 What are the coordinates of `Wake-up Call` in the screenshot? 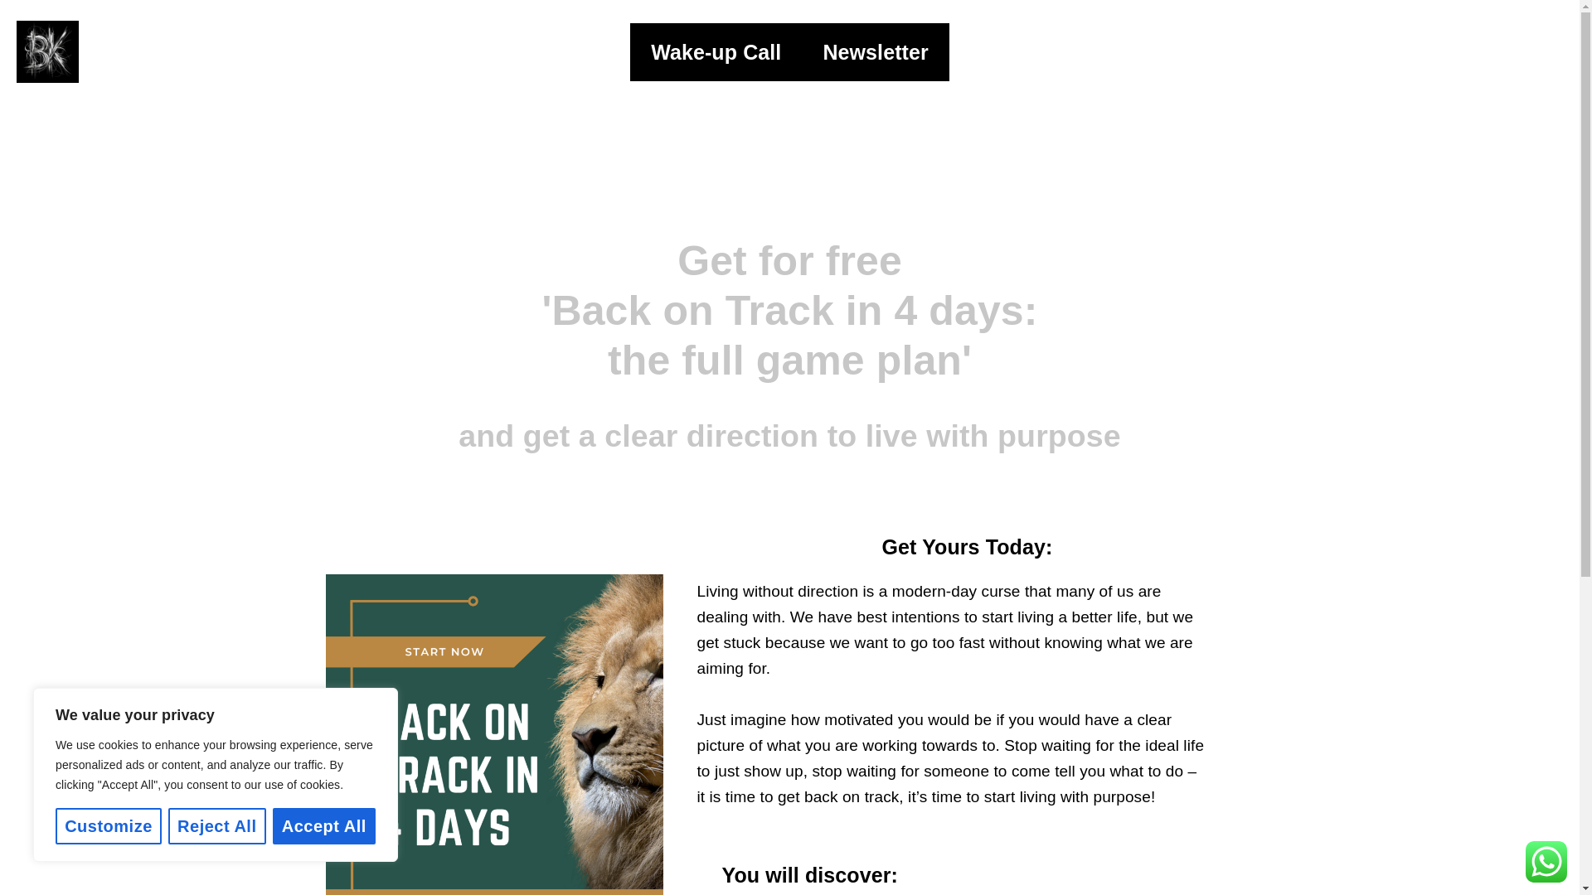 It's located at (716, 52).